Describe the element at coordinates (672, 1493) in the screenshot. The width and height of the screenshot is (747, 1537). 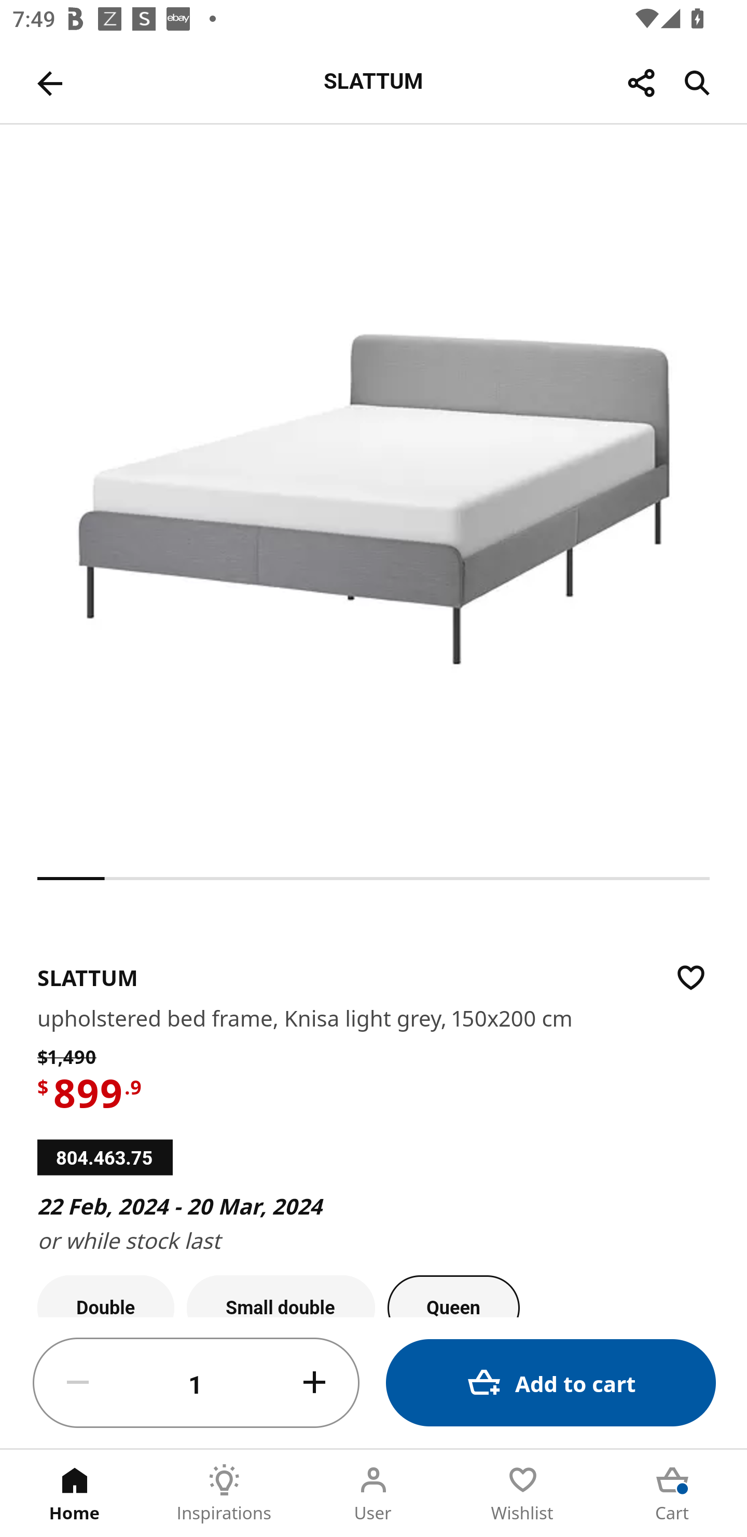
I see `Cart
Tab 5 of 5` at that location.